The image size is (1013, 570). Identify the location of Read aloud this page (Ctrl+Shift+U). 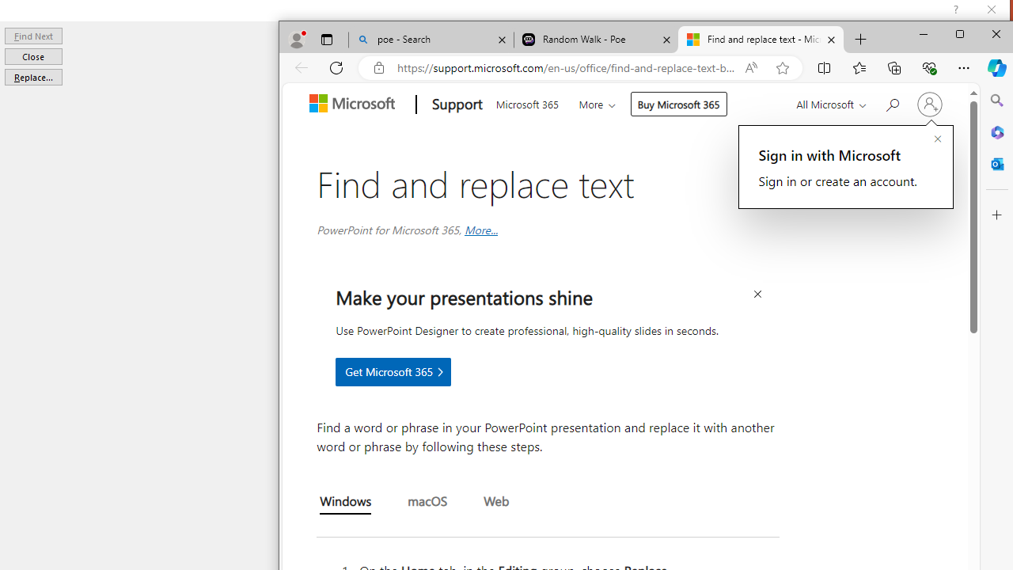
(750, 68).